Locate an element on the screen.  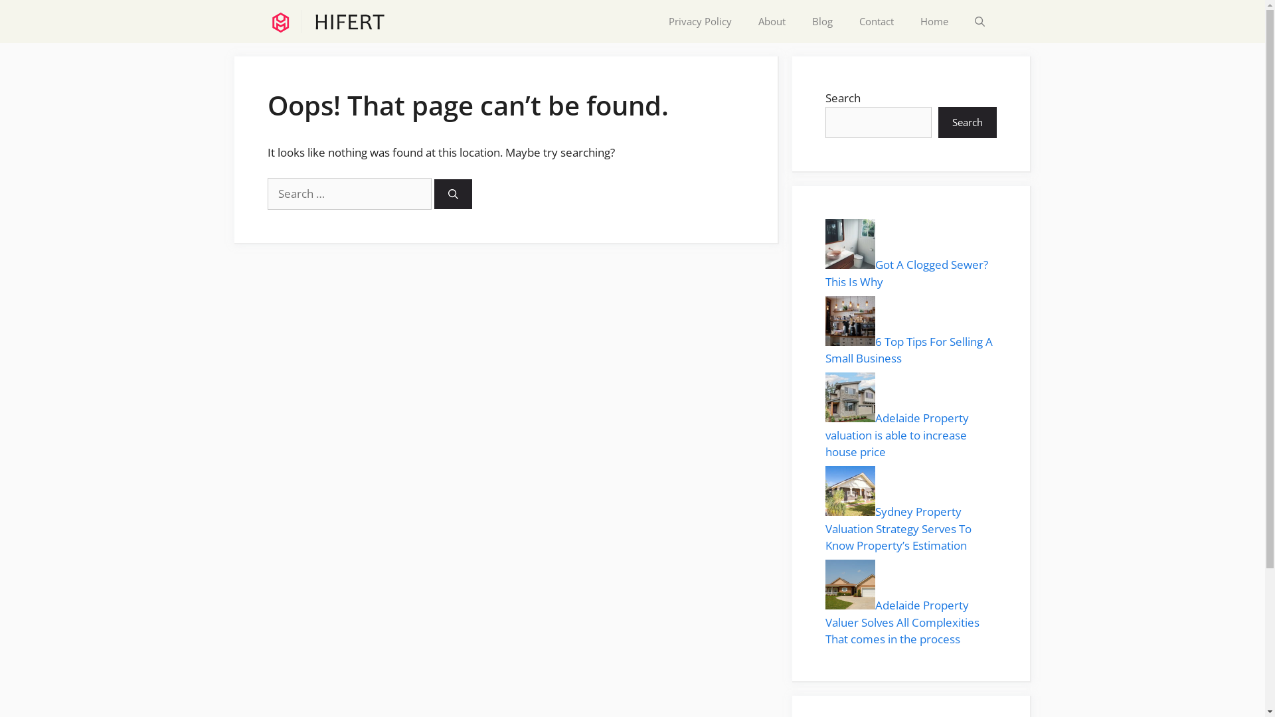
Blog is located at coordinates (822, 21).